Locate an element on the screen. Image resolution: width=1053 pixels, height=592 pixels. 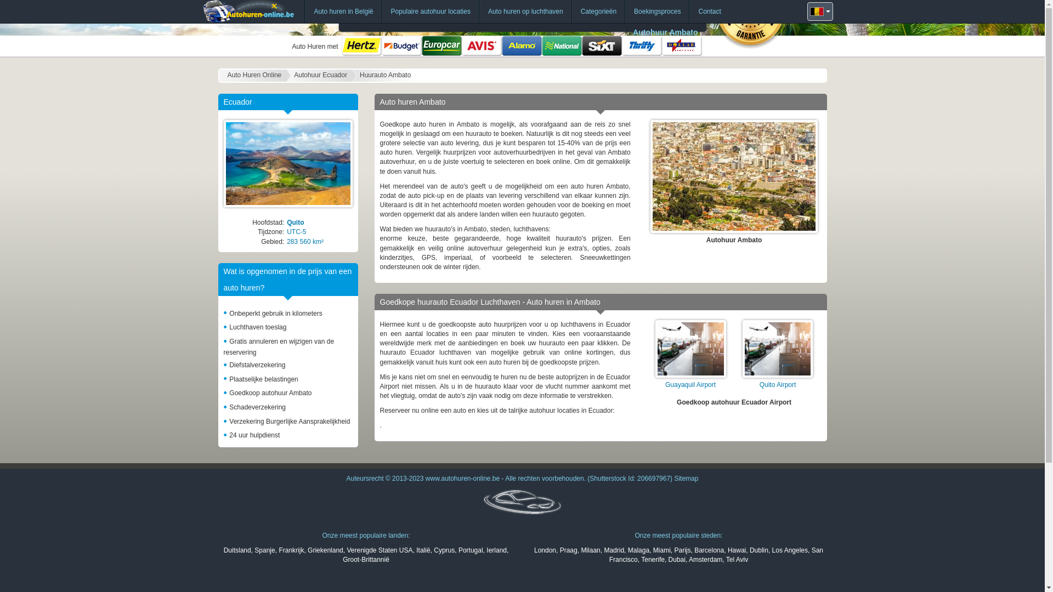
Verenigde Staten USA is located at coordinates (380, 550).